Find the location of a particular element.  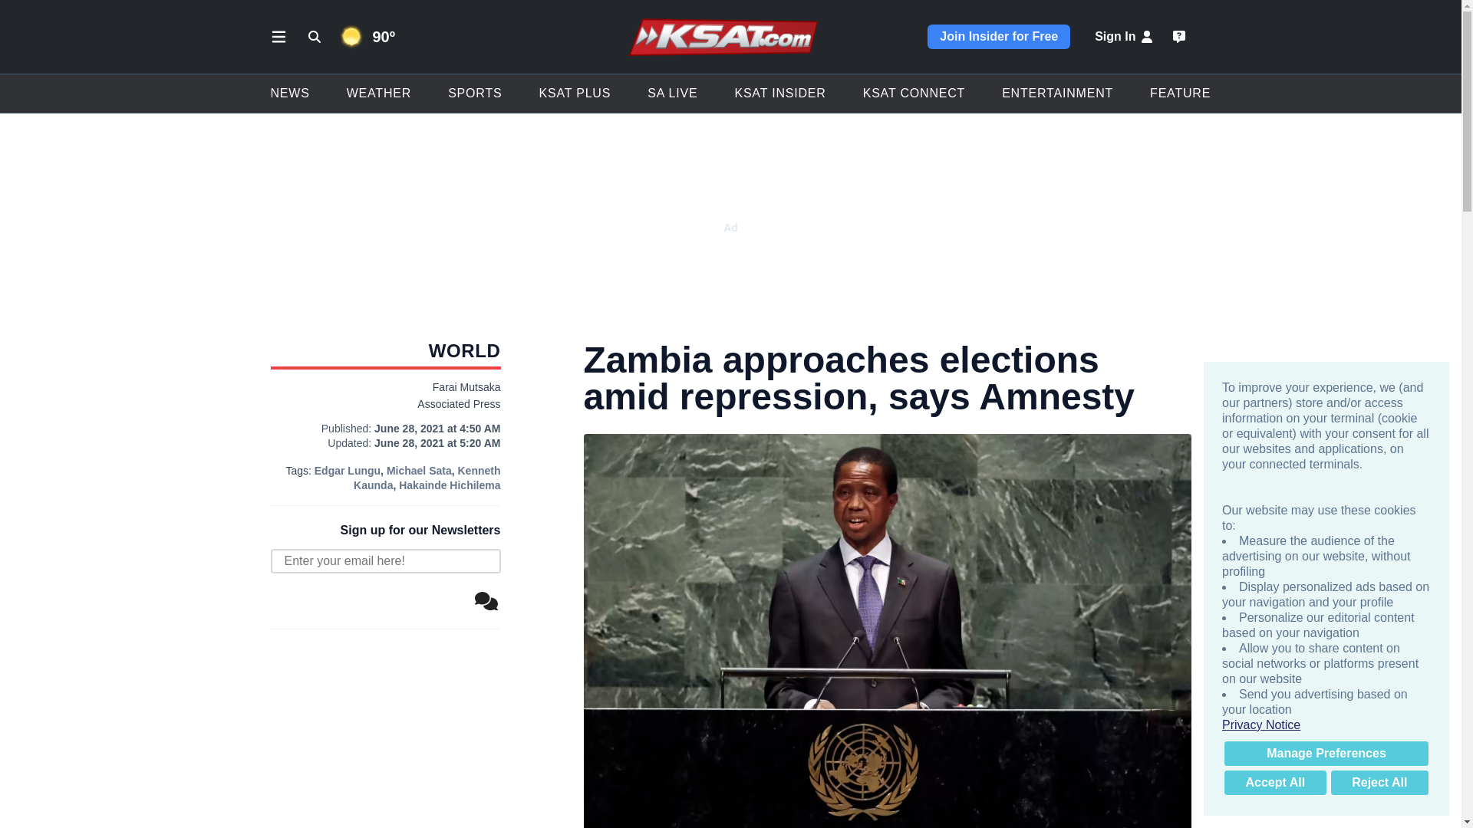

Reject All is located at coordinates (1379, 782).